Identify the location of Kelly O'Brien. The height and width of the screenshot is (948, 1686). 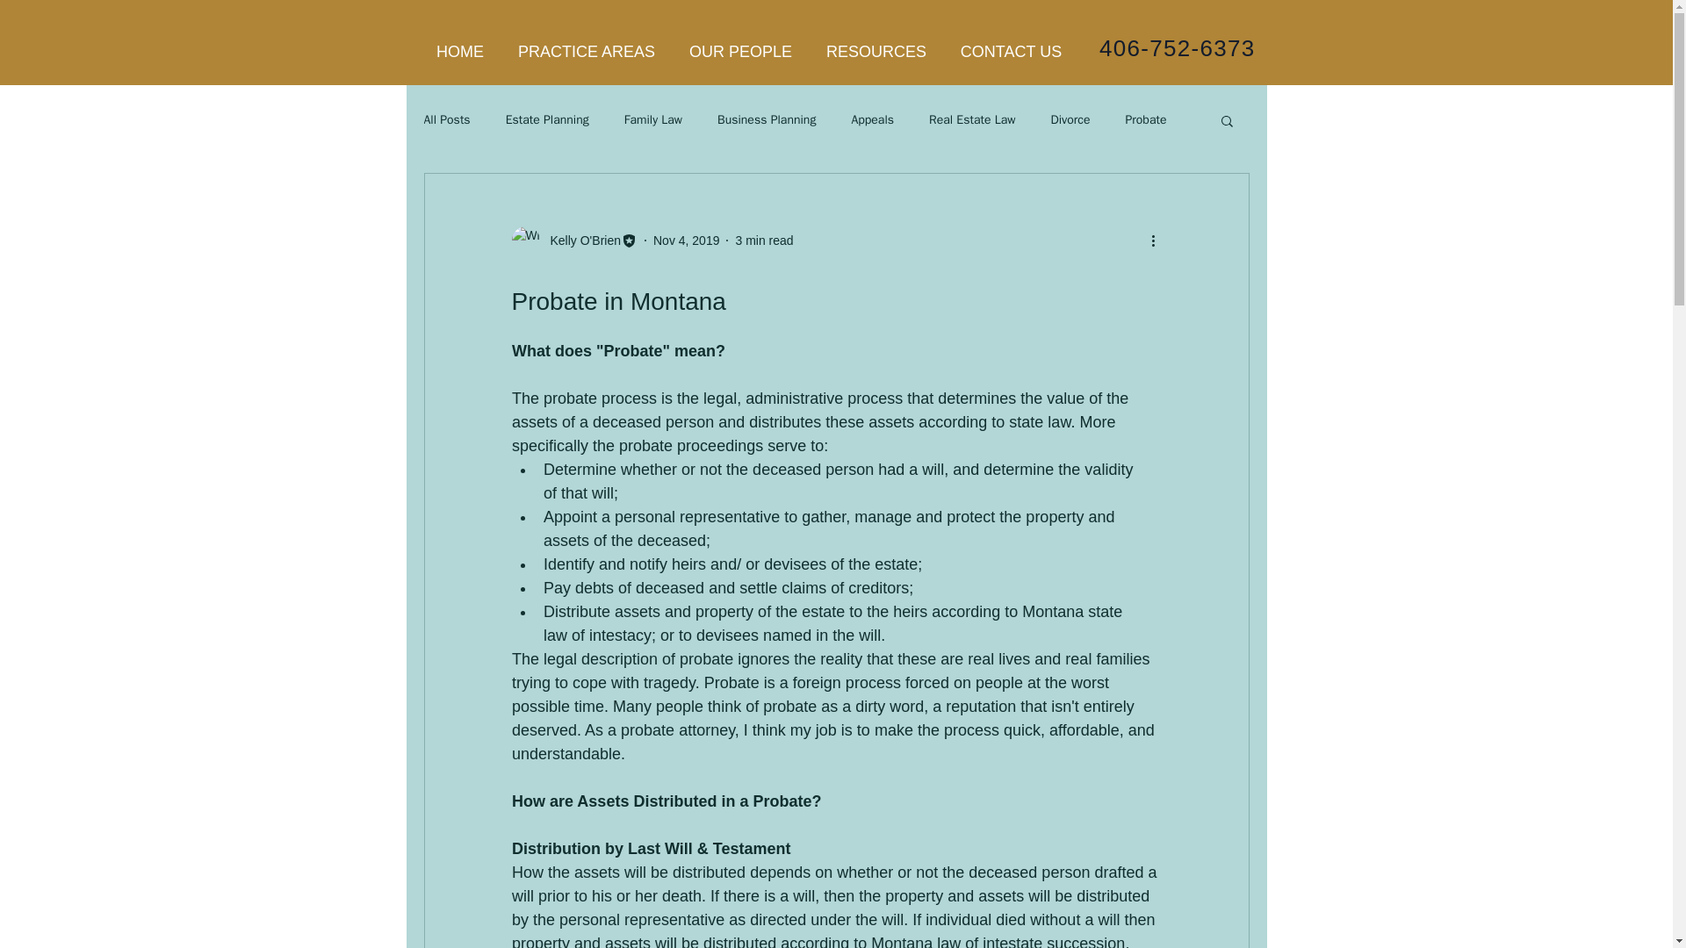
(580, 241).